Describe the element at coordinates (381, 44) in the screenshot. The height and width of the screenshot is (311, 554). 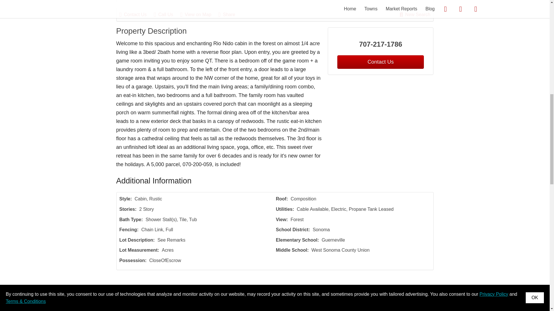
I see `707-217-1786` at that location.